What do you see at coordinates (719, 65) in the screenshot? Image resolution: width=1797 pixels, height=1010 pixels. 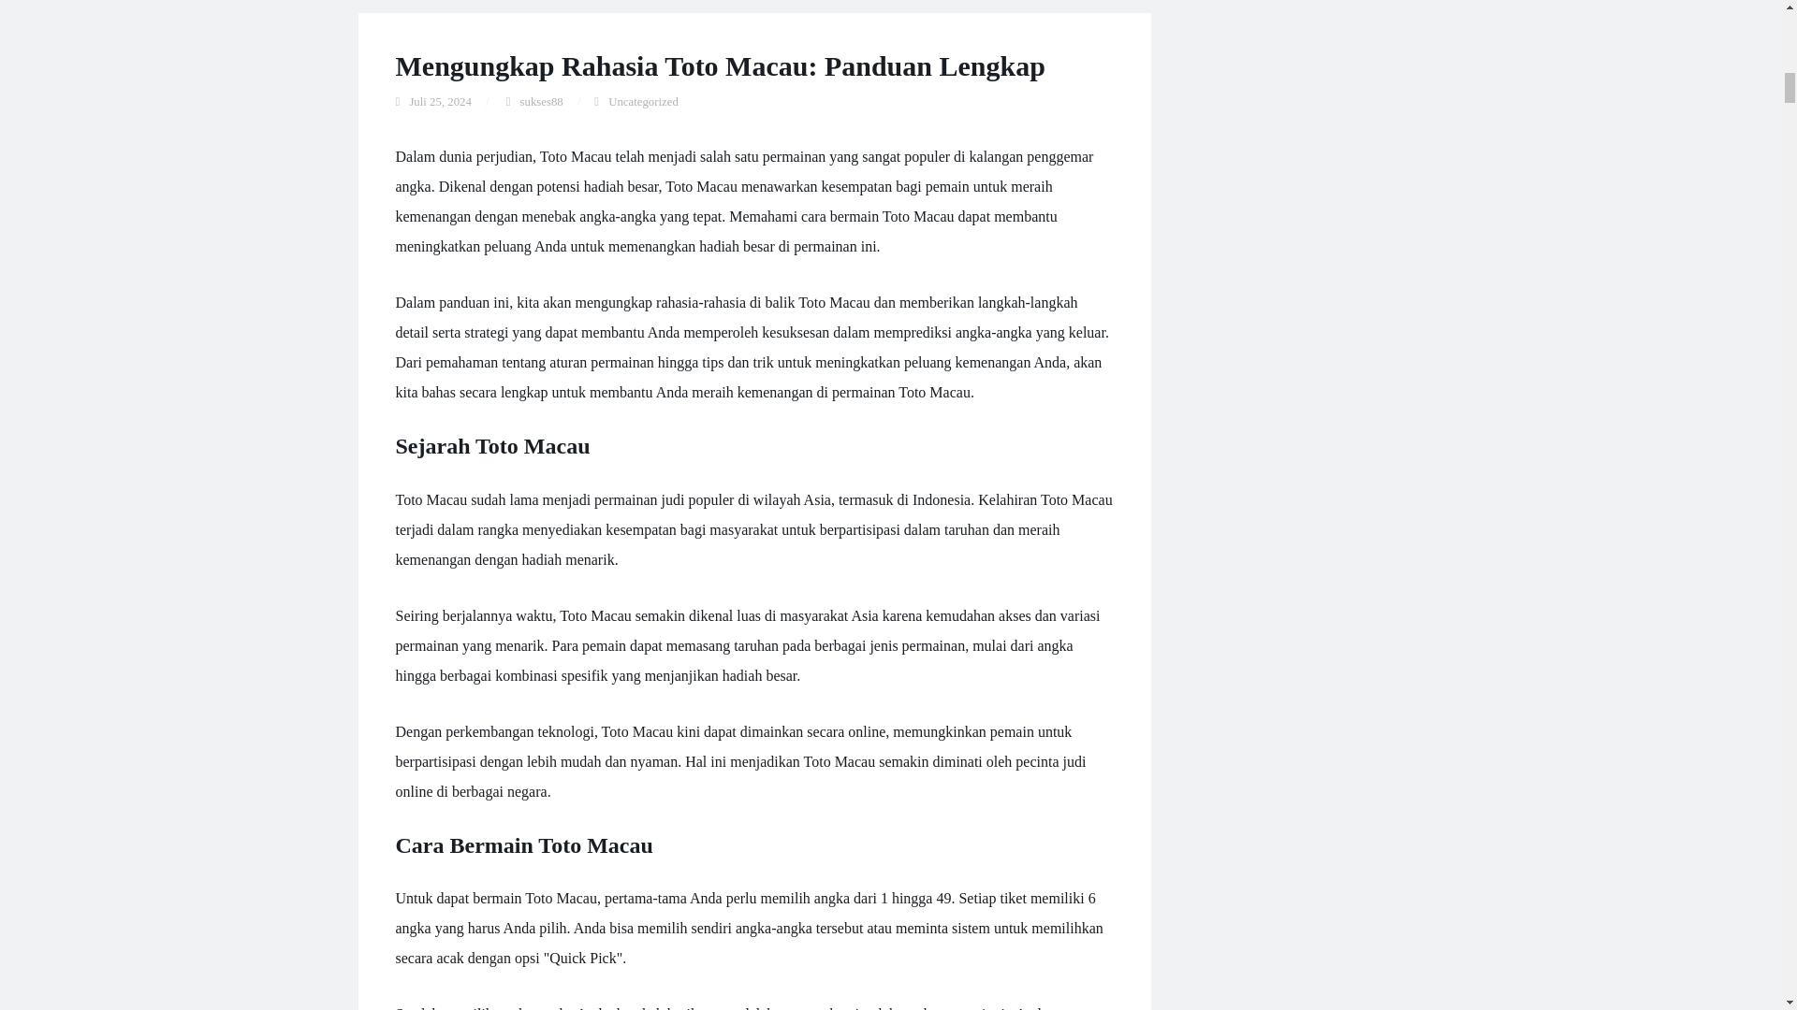 I see `Mengungkap Rahasia Toto Macau: Panduan Lengkap` at bounding box center [719, 65].